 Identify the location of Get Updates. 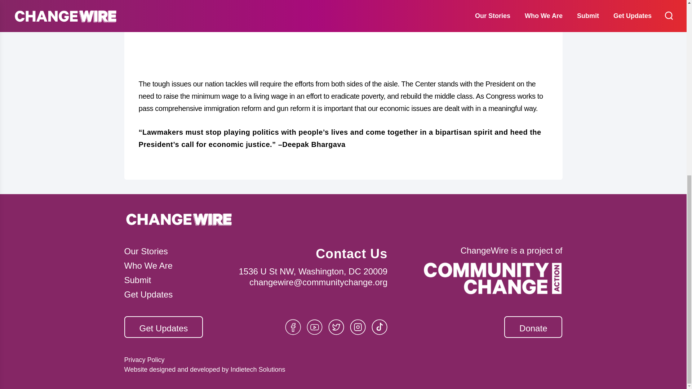
(179, 295).